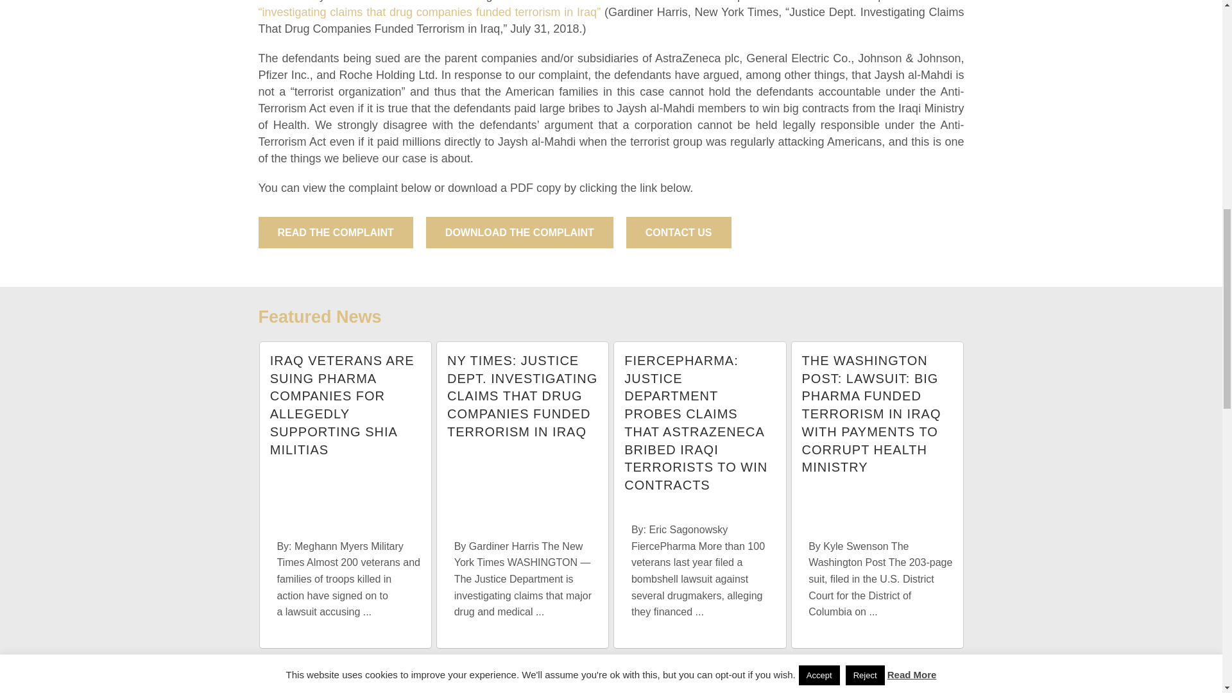 The height and width of the screenshot is (693, 1232). Describe the element at coordinates (335, 232) in the screenshot. I see `READ THE COMPLAINT` at that location.